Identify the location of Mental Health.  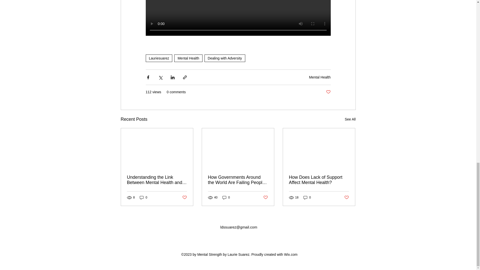
(188, 58).